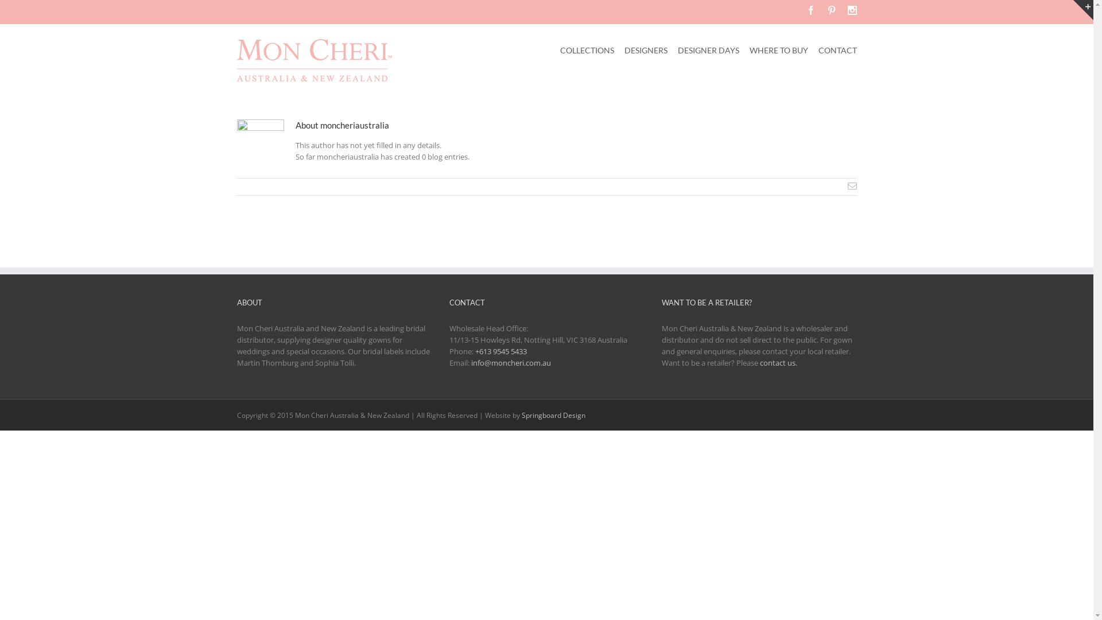 This screenshot has width=1102, height=620. I want to click on WHERE TO BUY, so click(779, 49).